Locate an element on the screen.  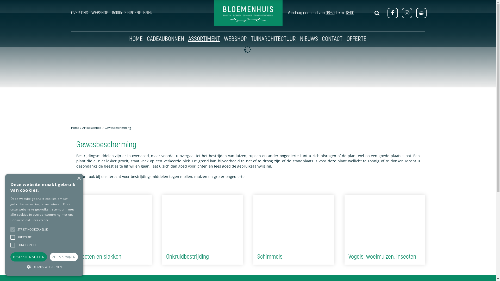
ASSORTIMENT is located at coordinates (204, 39).